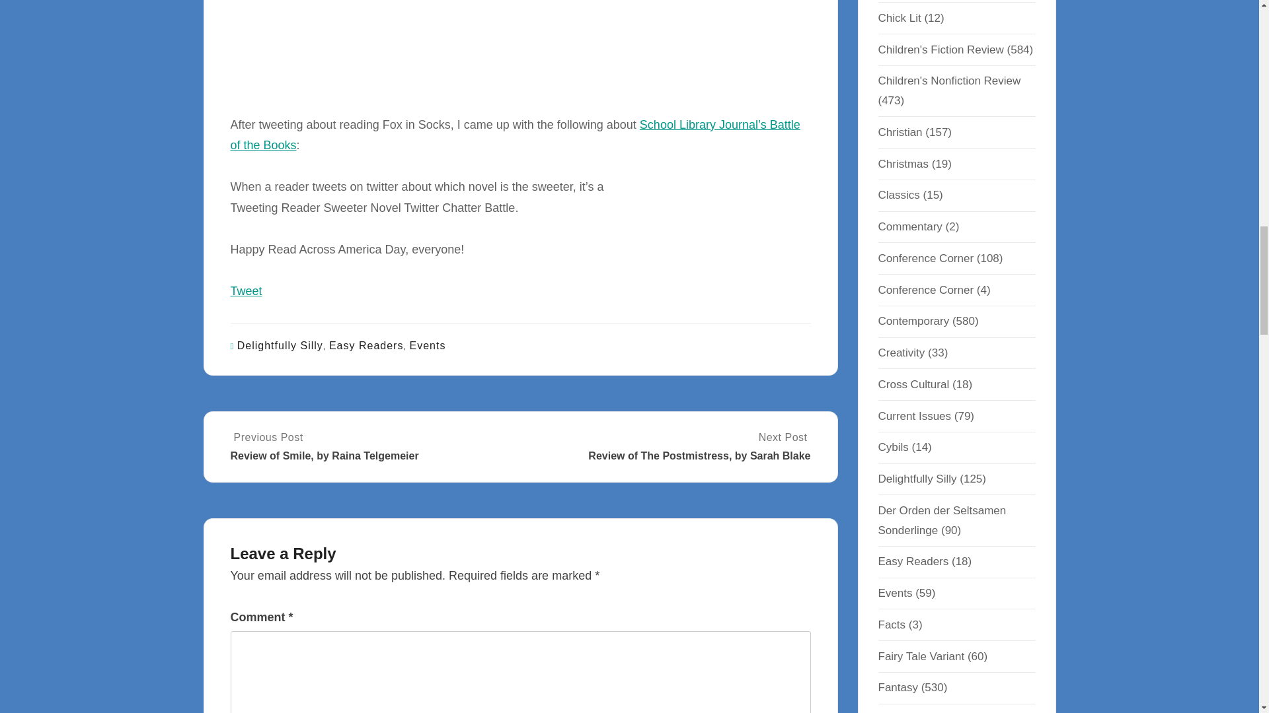 This screenshot has height=713, width=1269. What do you see at coordinates (245, 290) in the screenshot?
I see `Tweet` at bounding box center [245, 290].